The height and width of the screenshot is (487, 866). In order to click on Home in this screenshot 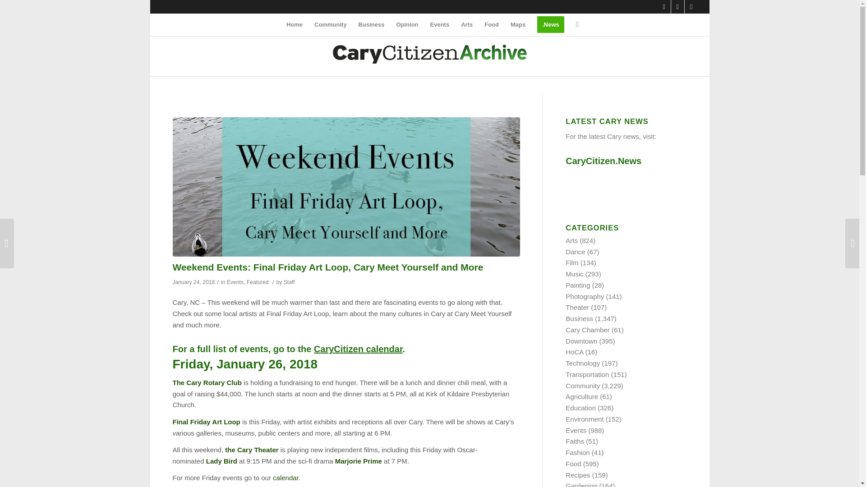, I will do `click(294, 24)`.